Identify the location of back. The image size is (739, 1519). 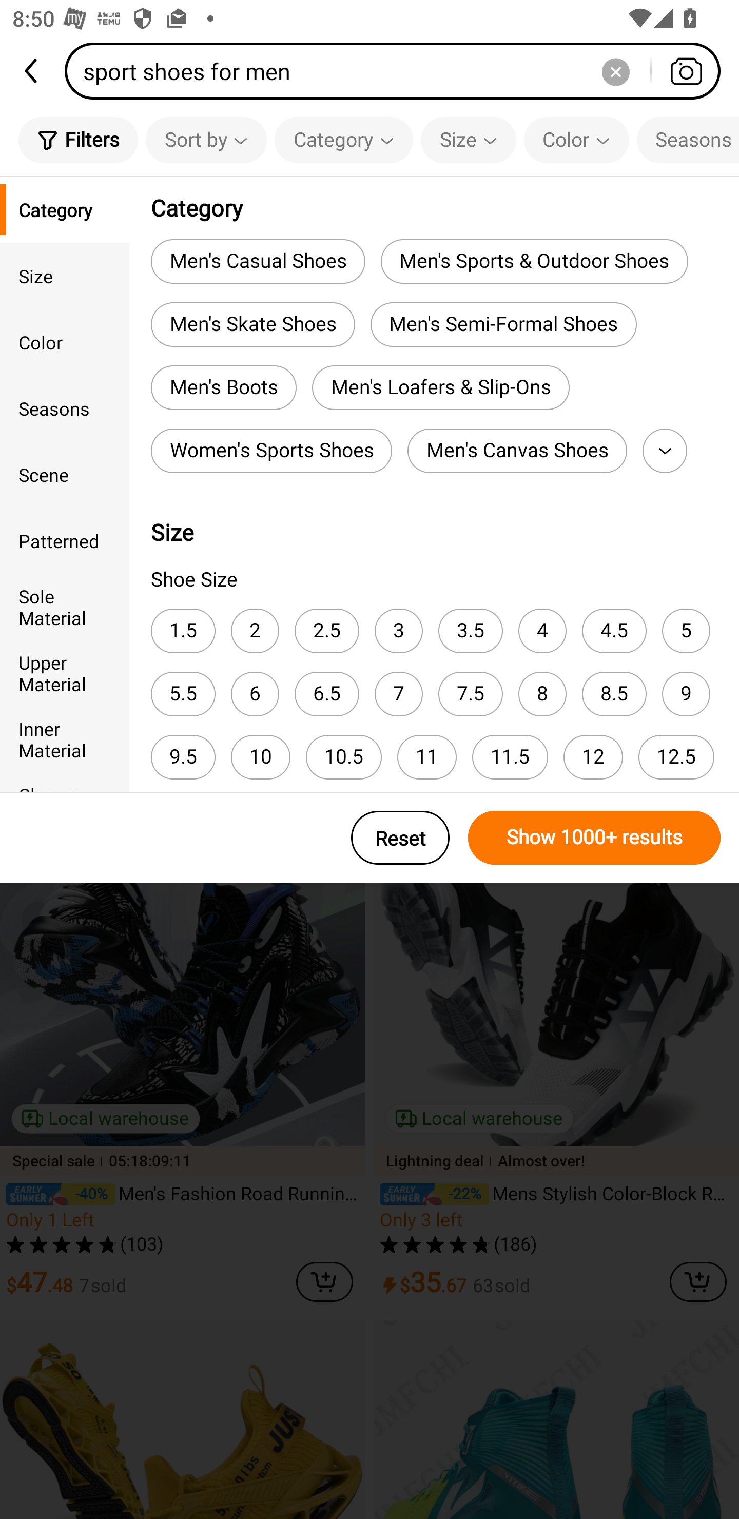
(32, 71).